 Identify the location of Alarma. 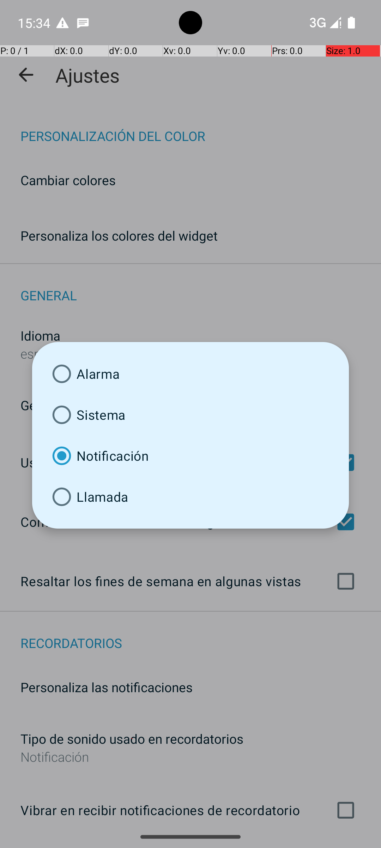
(190, 374).